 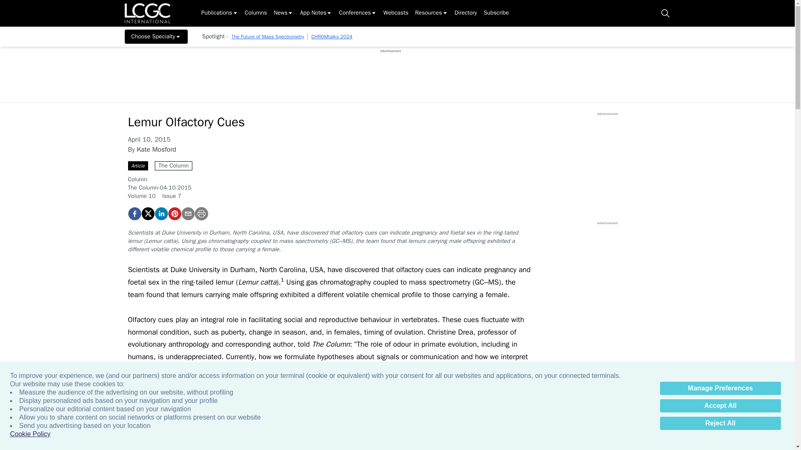 What do you see at coordinates (174, 213) in the screenshot?
I see `Lemur Olfactory Cues` at bounding box center [174, 213].